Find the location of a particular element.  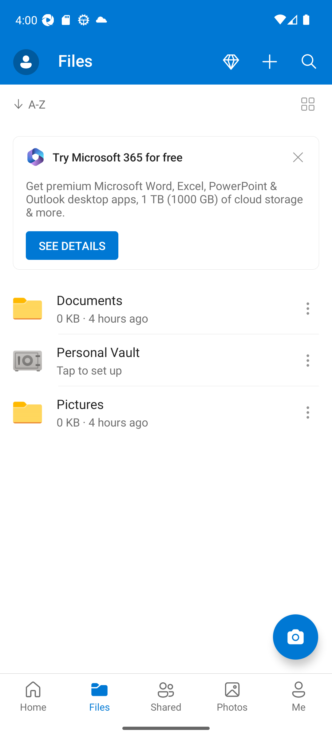

Add items Scan is located at coordinates (295, 637).